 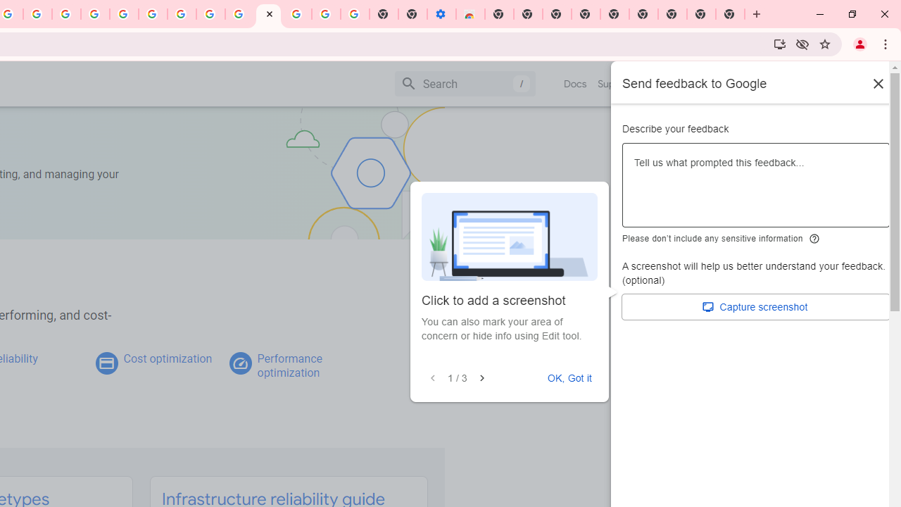 What do you see at coordinates (481, 378) in the screenshot?
I see `Next` at bounding box center [481, 378].